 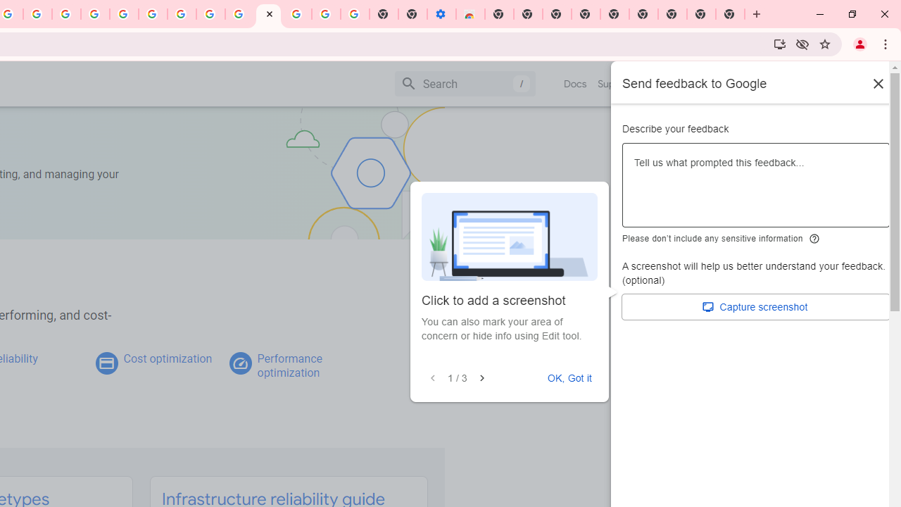 What do you see at coordinates (481, 378) in the screenshot?
I see `Next` at bounding box center [481, 378].